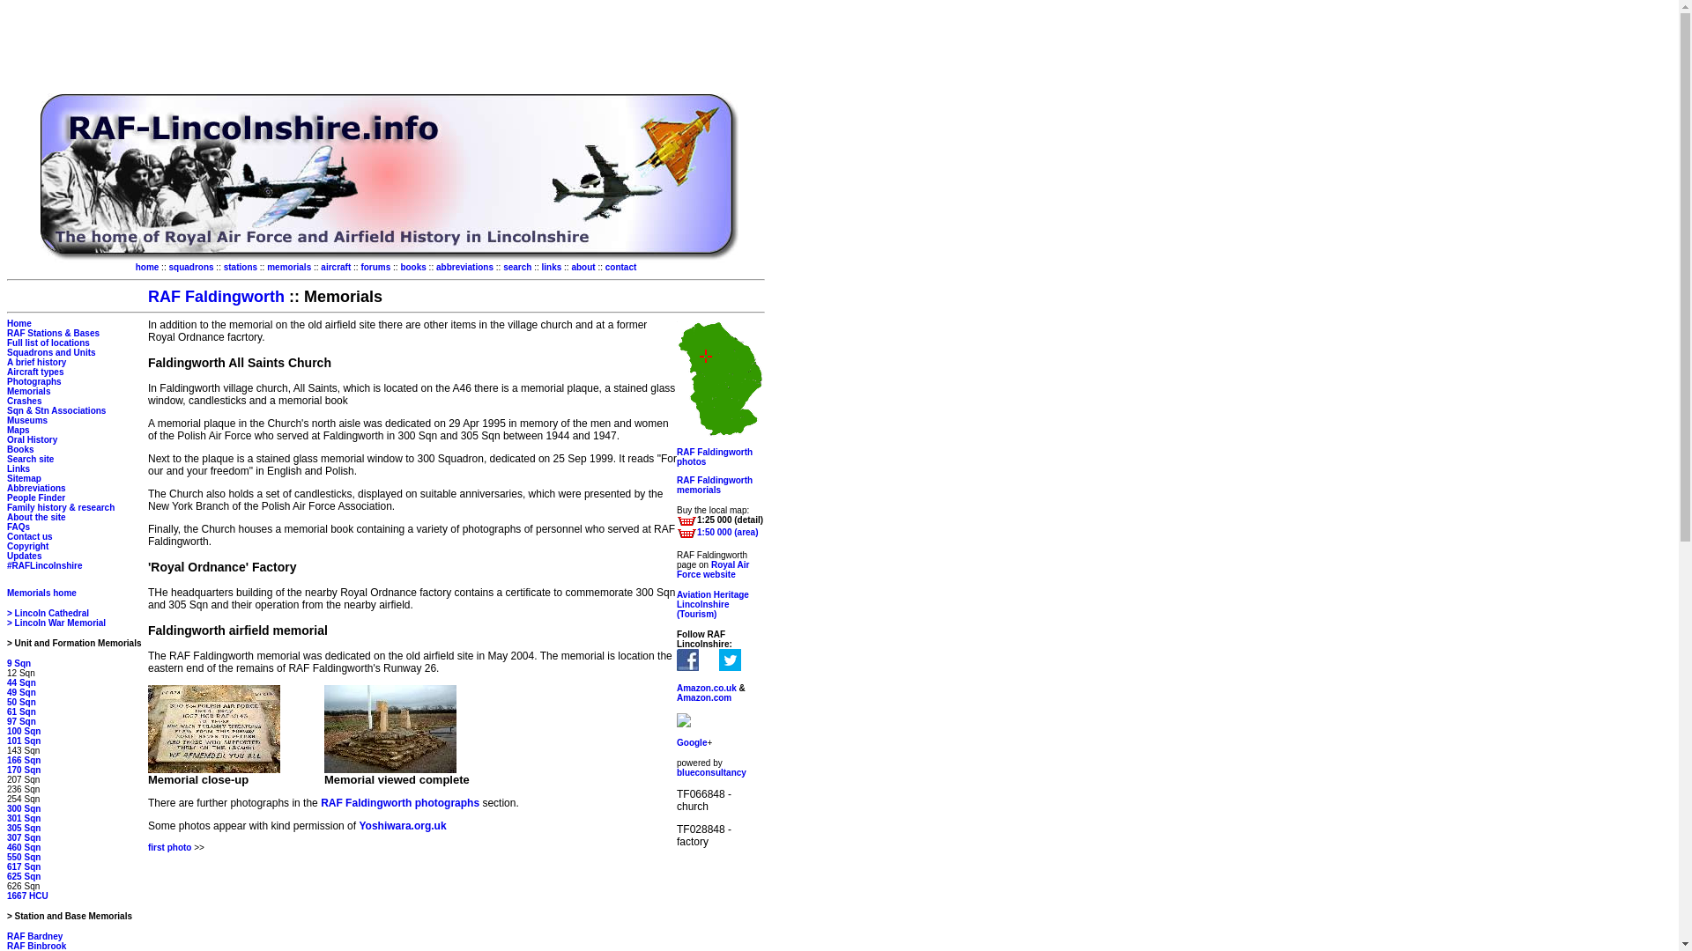  I want to click on Books, so click(19, 449).